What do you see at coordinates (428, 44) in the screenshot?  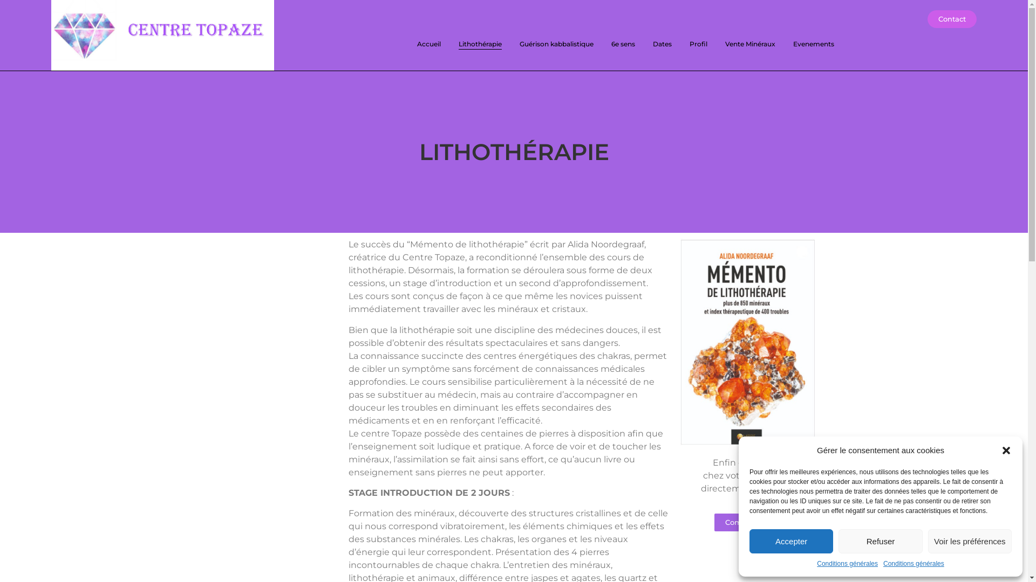 I see `Accueil` at bounding box center [428, 44].